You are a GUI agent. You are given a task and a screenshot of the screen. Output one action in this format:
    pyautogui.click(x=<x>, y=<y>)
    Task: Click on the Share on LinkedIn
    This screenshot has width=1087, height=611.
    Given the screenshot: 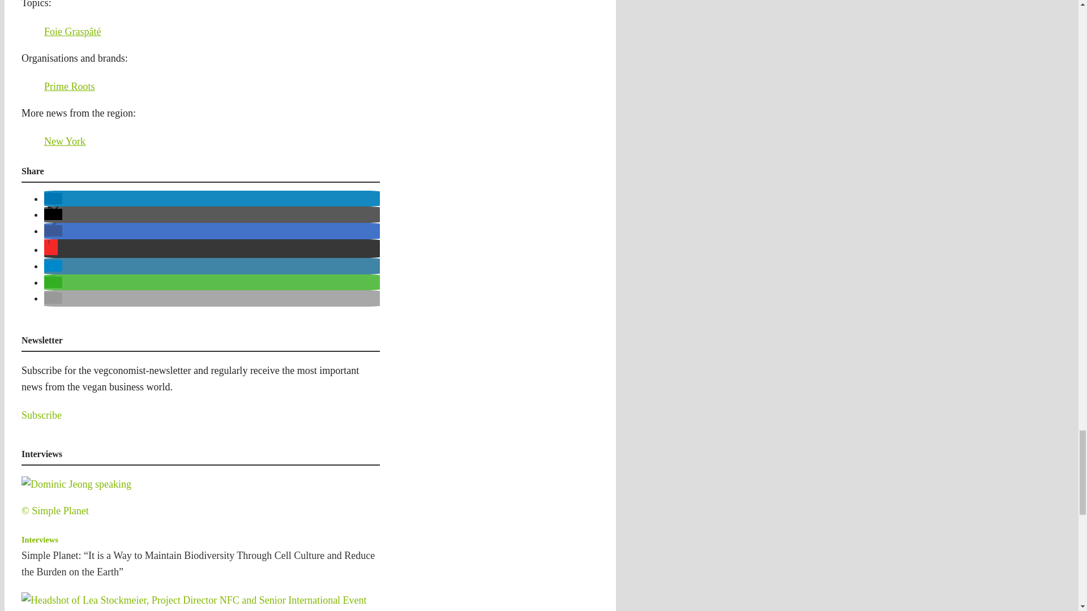 What is the action you would take?
    pyautogui.click(x=53, y=198)
    